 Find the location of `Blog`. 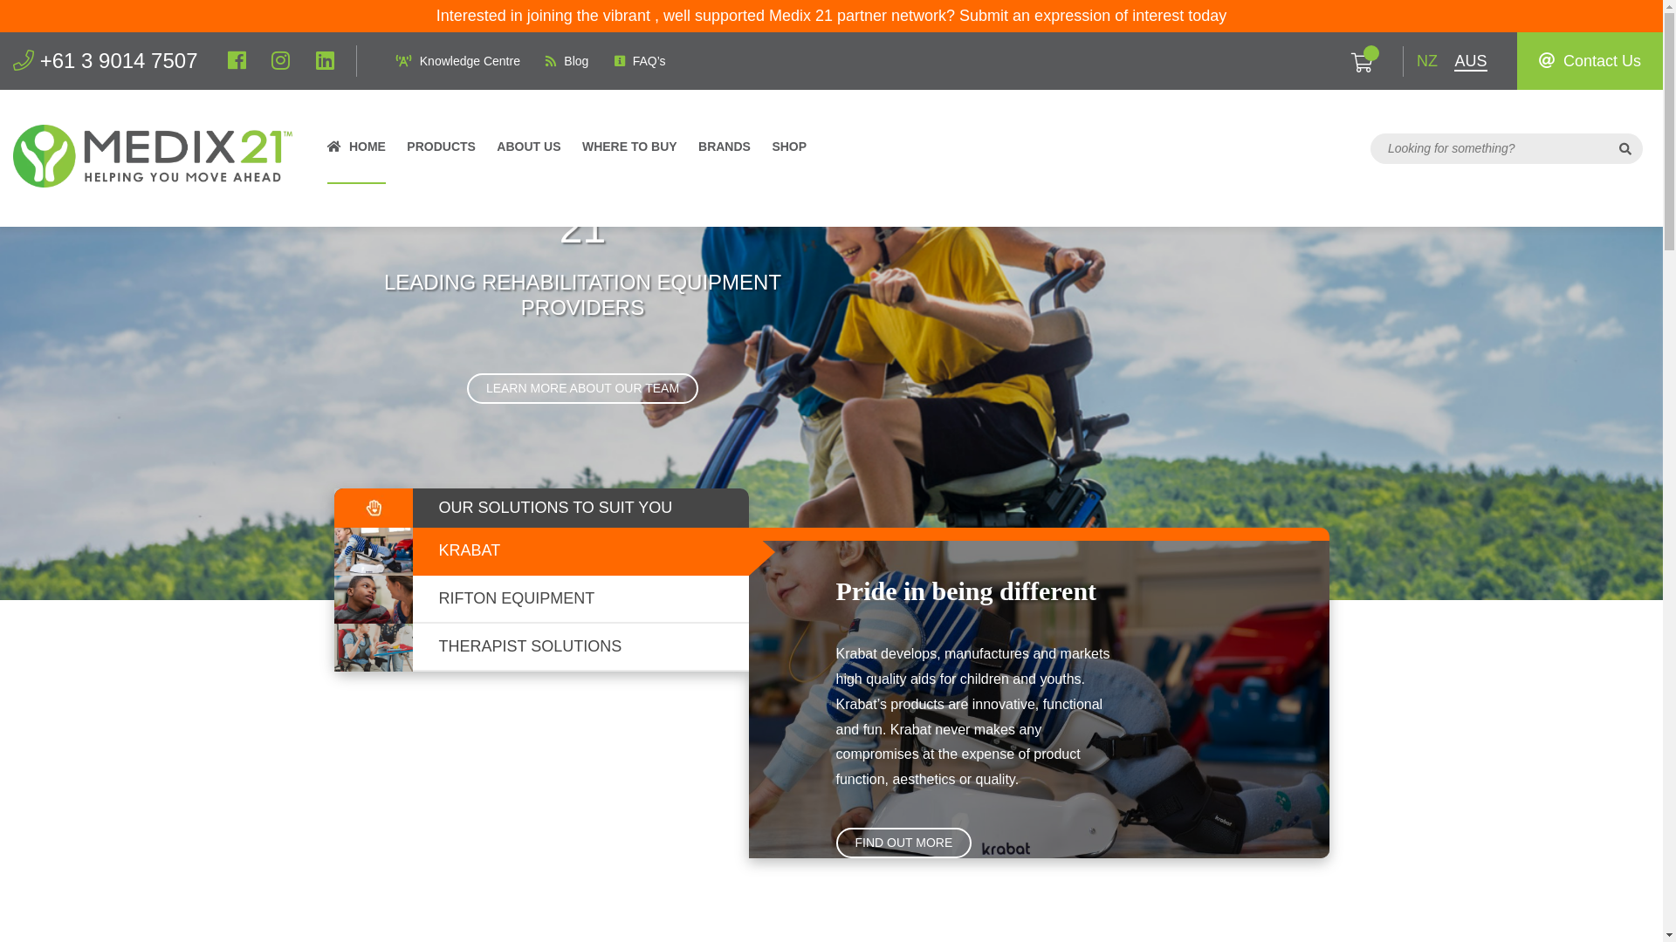

Blog is located at coordinates (567, 61).